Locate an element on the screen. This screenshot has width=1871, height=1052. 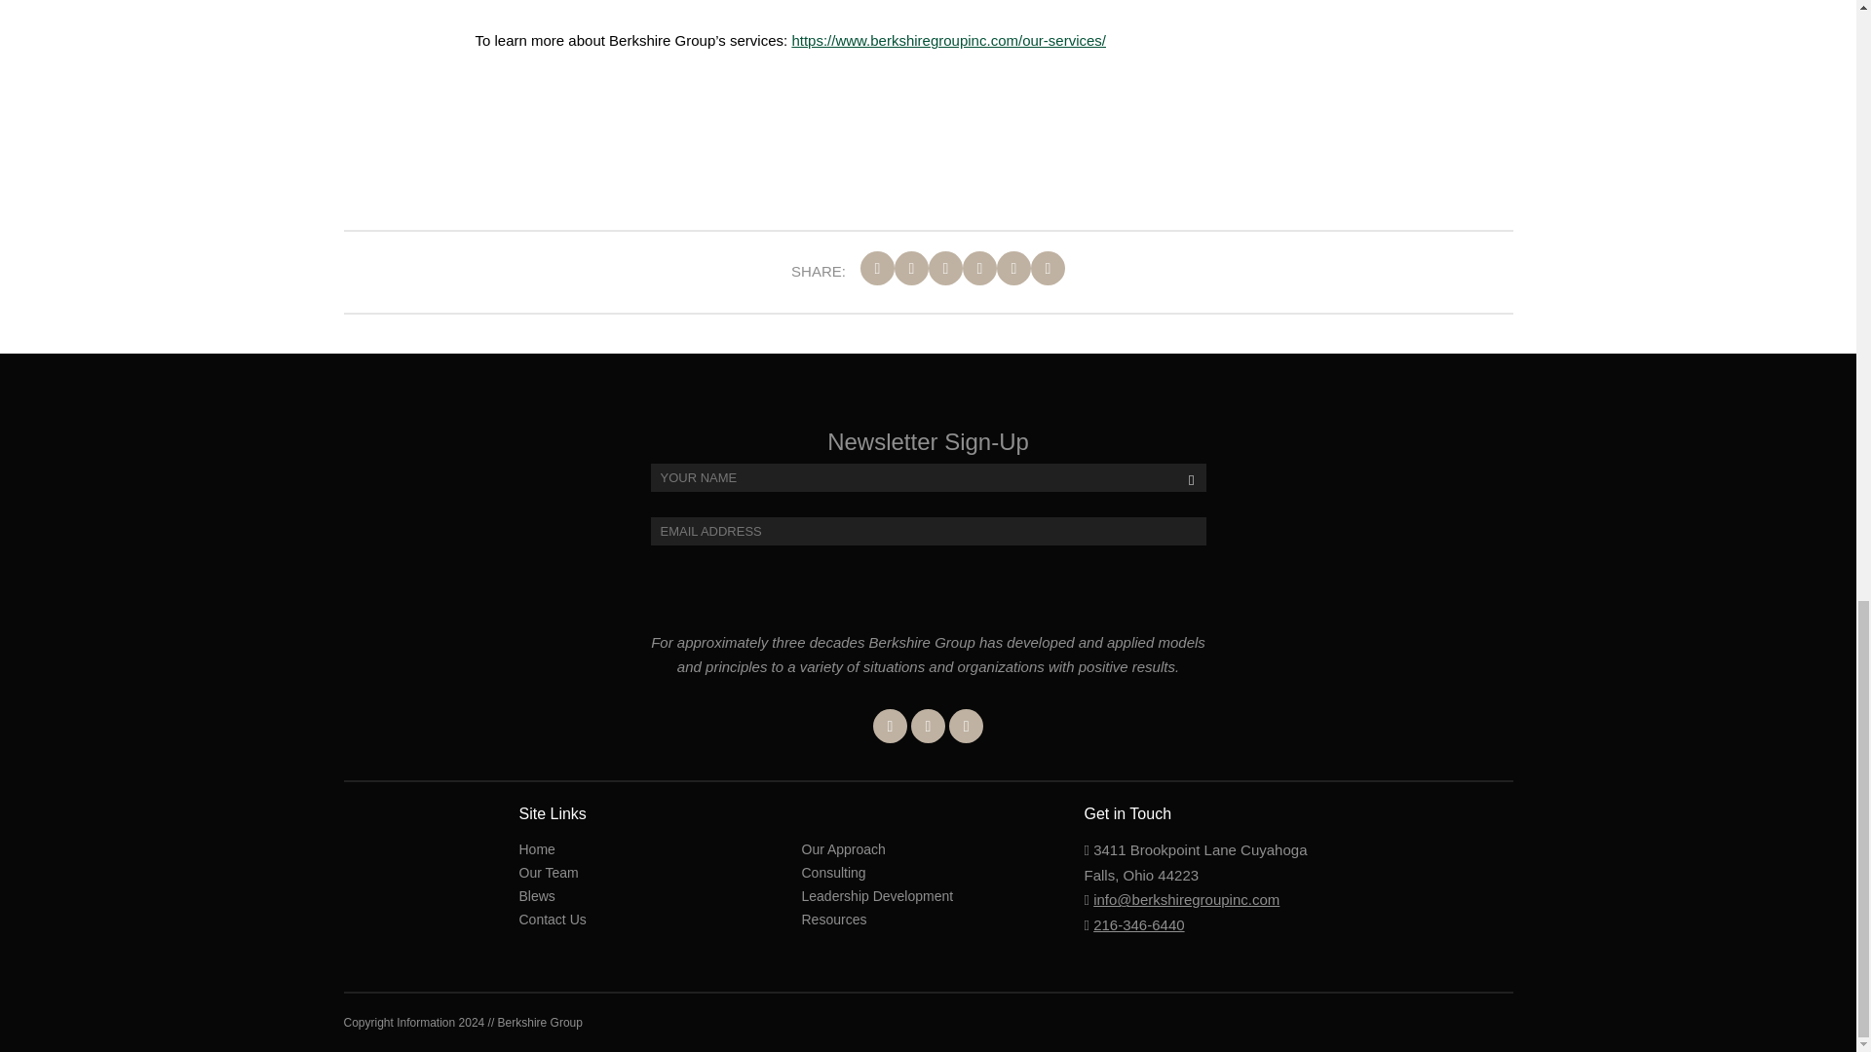
Blews is located at coordinates (536, 895).